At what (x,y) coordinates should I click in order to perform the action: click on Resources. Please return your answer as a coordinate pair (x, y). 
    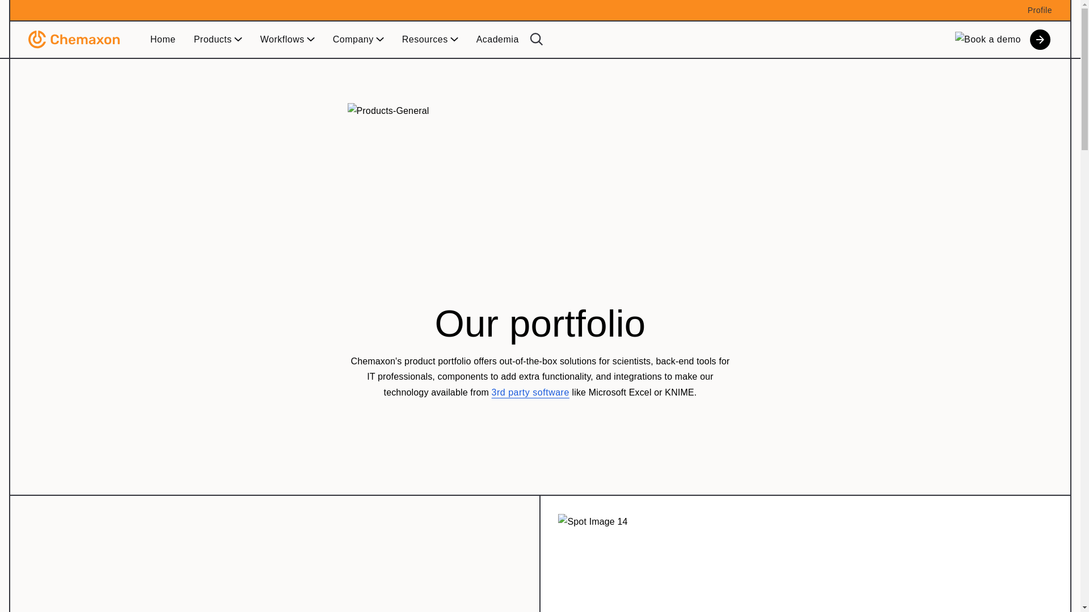
    Looking at the image, I should click on (430, 40).